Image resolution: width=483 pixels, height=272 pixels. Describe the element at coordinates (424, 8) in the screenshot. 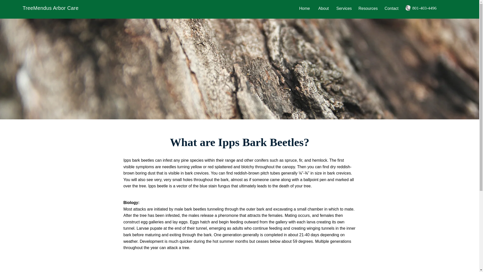

I see `801-403-4496` at that location.